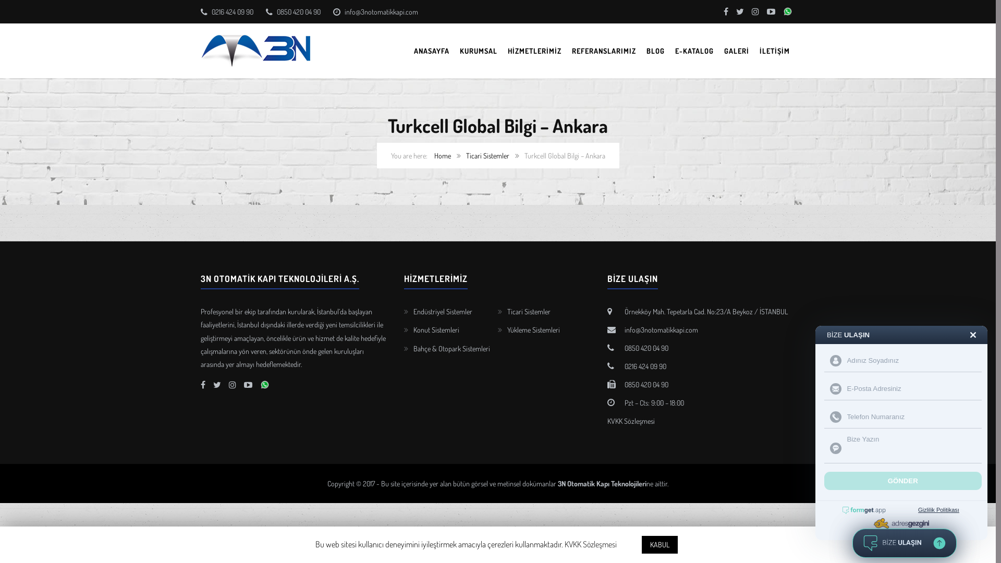 The image size is (1001, 563). I want to click on REFERANSLARIMIZ, so click(604, 51).